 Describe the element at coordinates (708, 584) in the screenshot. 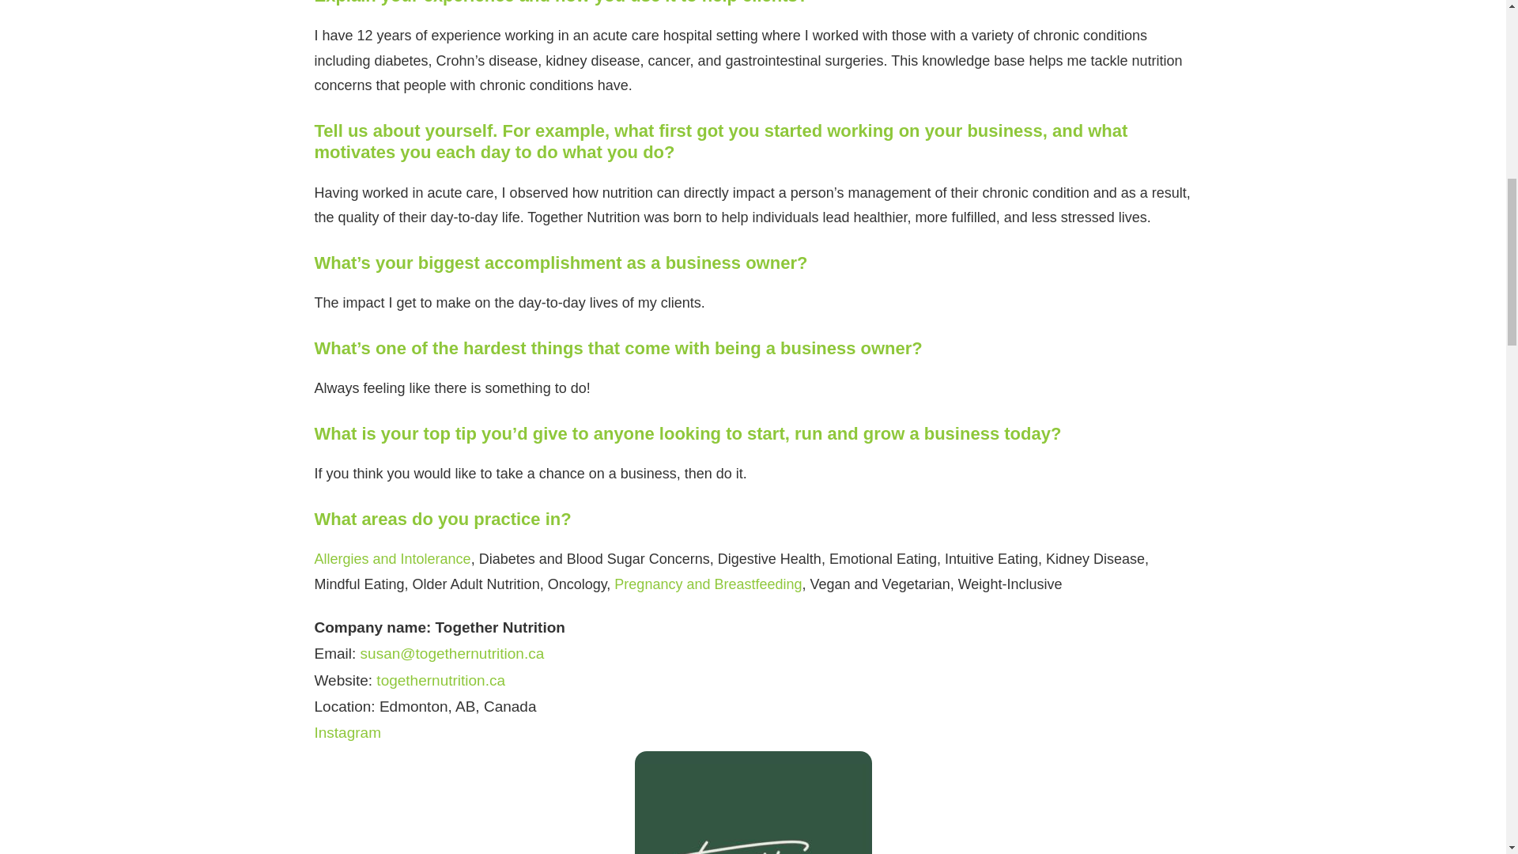

I see `Pregnancy and Breastfeeding` at that location.